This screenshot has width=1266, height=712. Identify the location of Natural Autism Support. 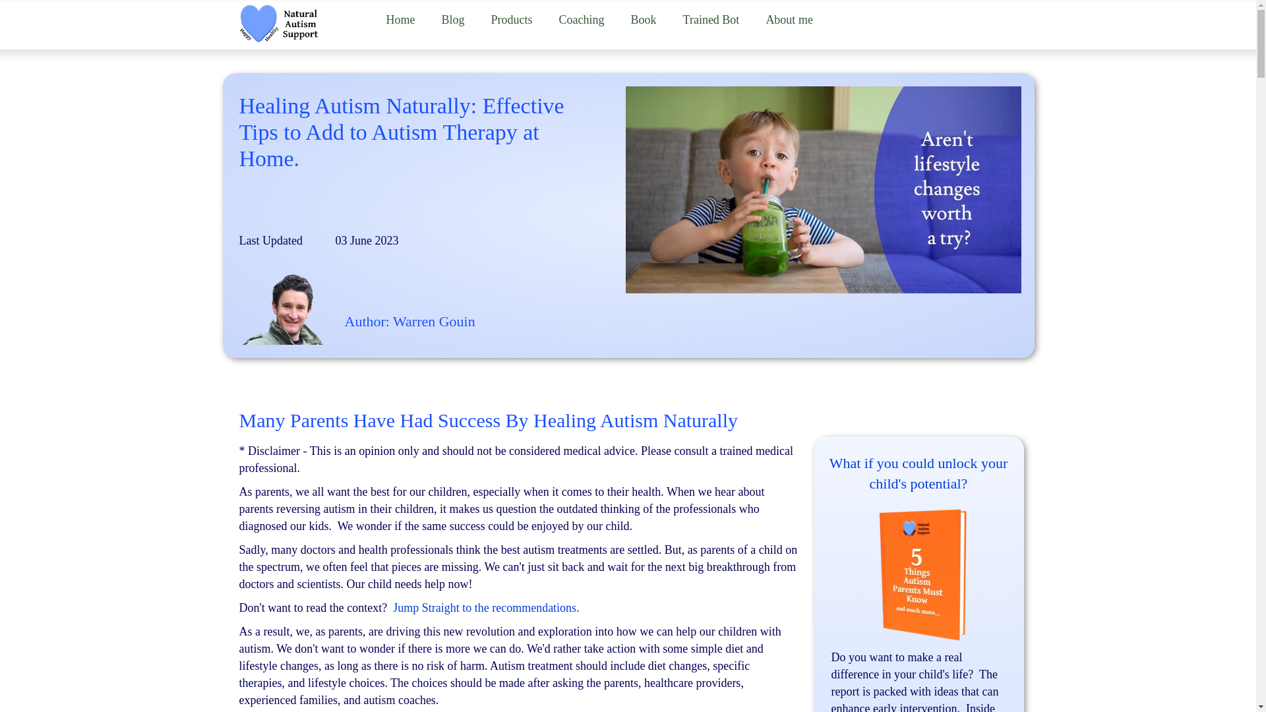
(278, 23).